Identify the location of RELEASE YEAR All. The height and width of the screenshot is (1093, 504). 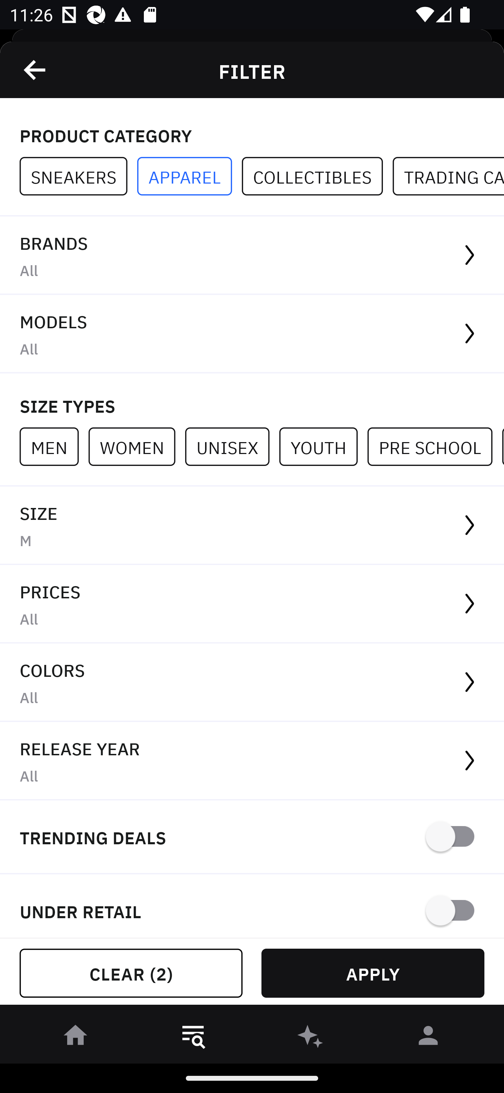
(252, 761).